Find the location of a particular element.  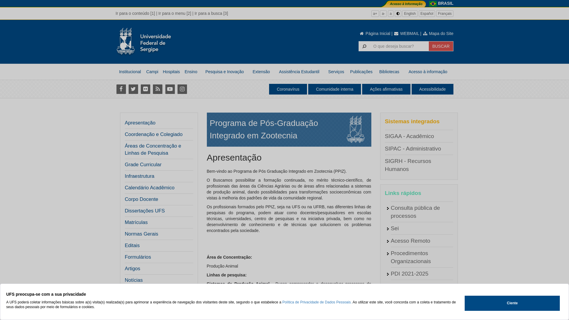

a+ is located at coordinates (375, 14).